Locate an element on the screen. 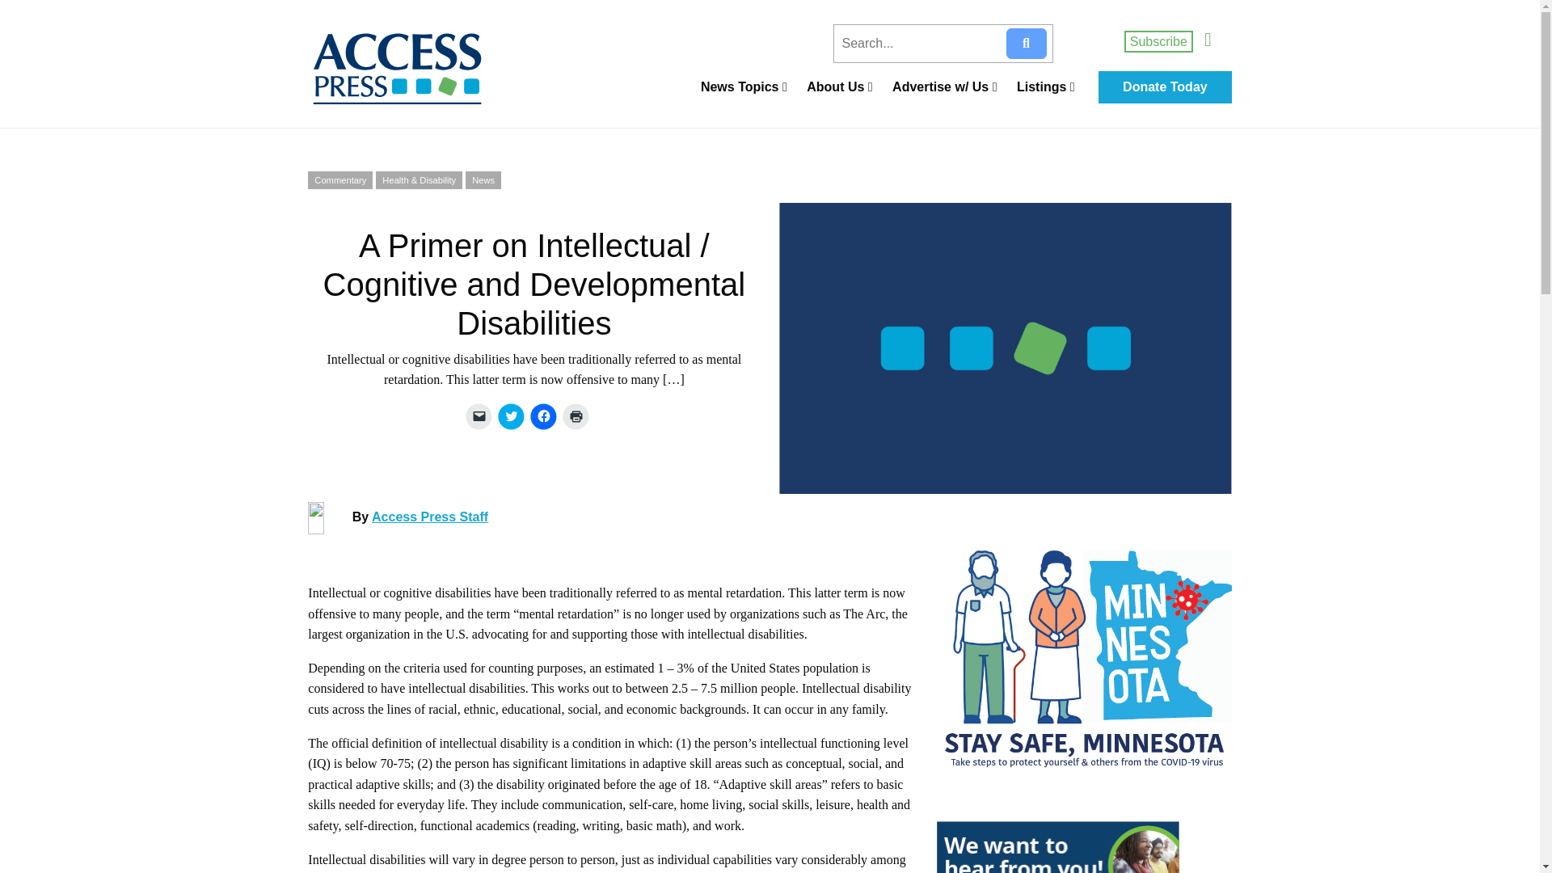 This screenshot has height=873, width=1552. Click to share on Twitter is located at coordinates (511, 415).